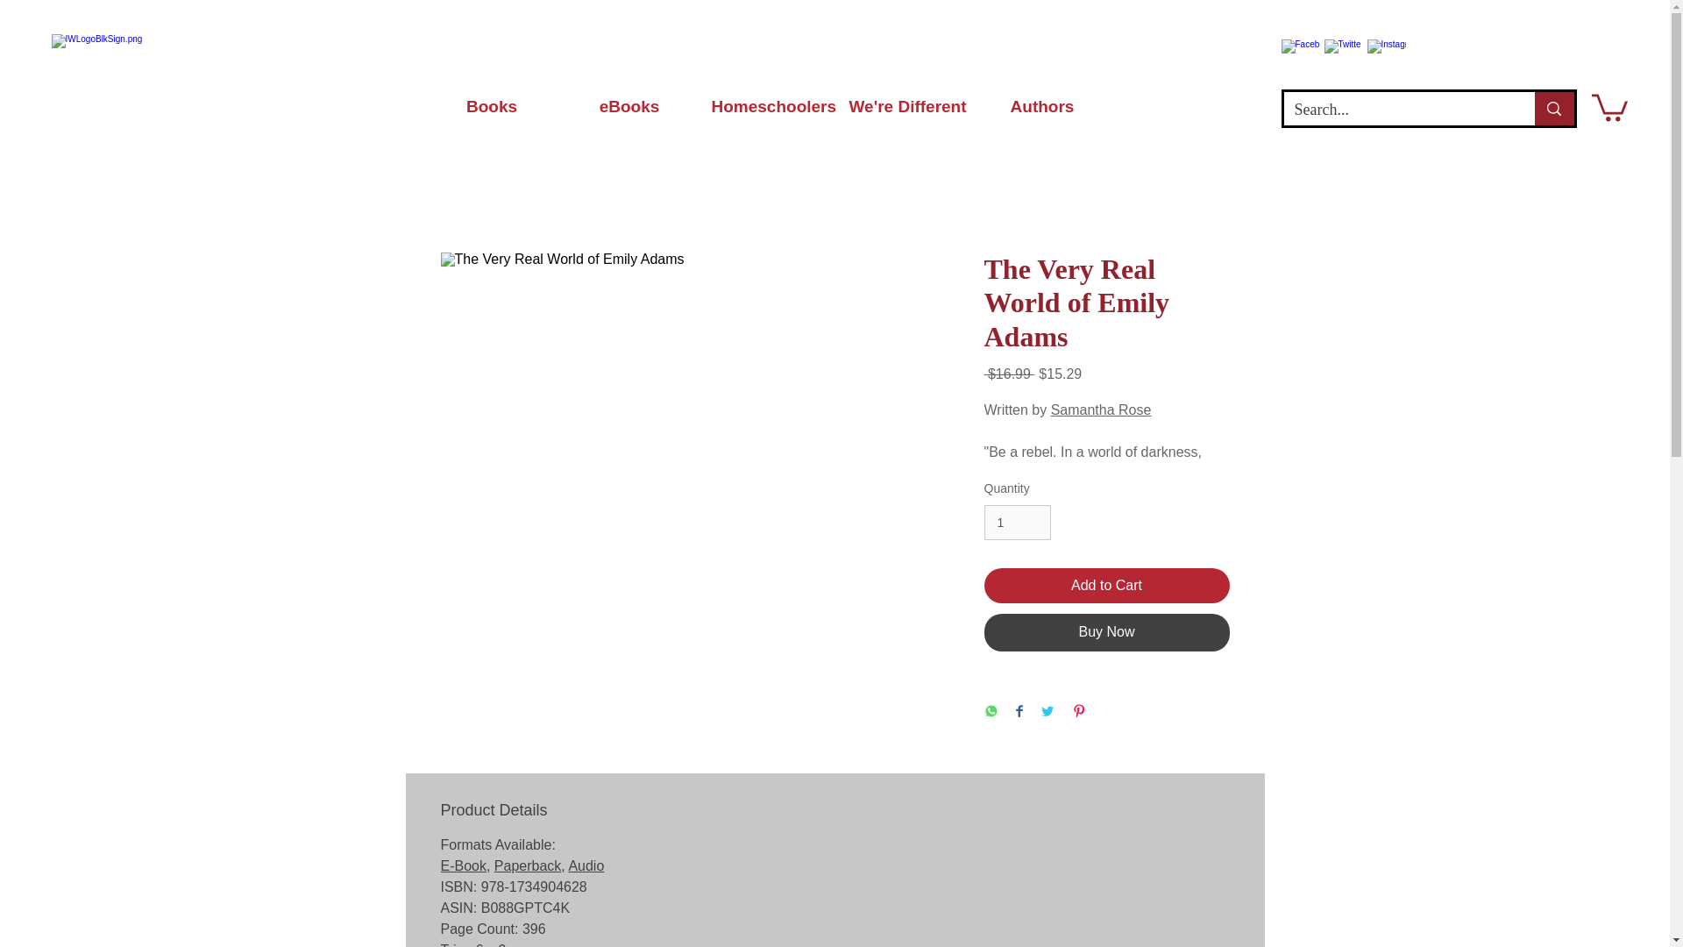 The height and width of the screenshot is (947, 1683). I want to click on Authors, so click(1041, 106).